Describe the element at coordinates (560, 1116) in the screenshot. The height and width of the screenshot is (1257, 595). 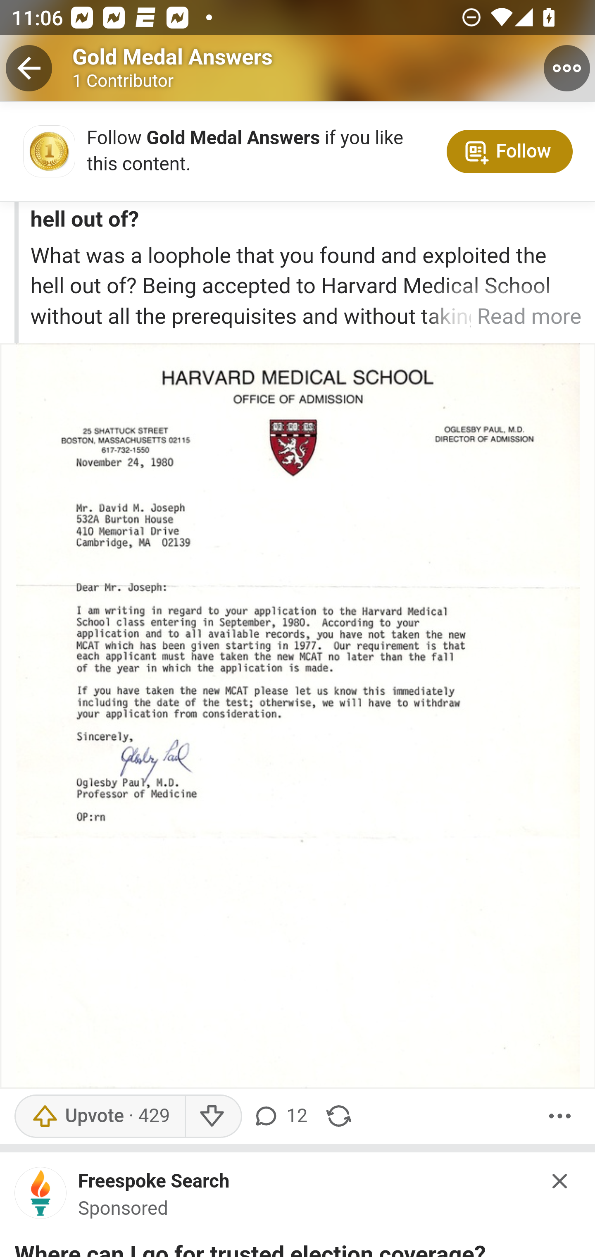
I see `More` at that location.